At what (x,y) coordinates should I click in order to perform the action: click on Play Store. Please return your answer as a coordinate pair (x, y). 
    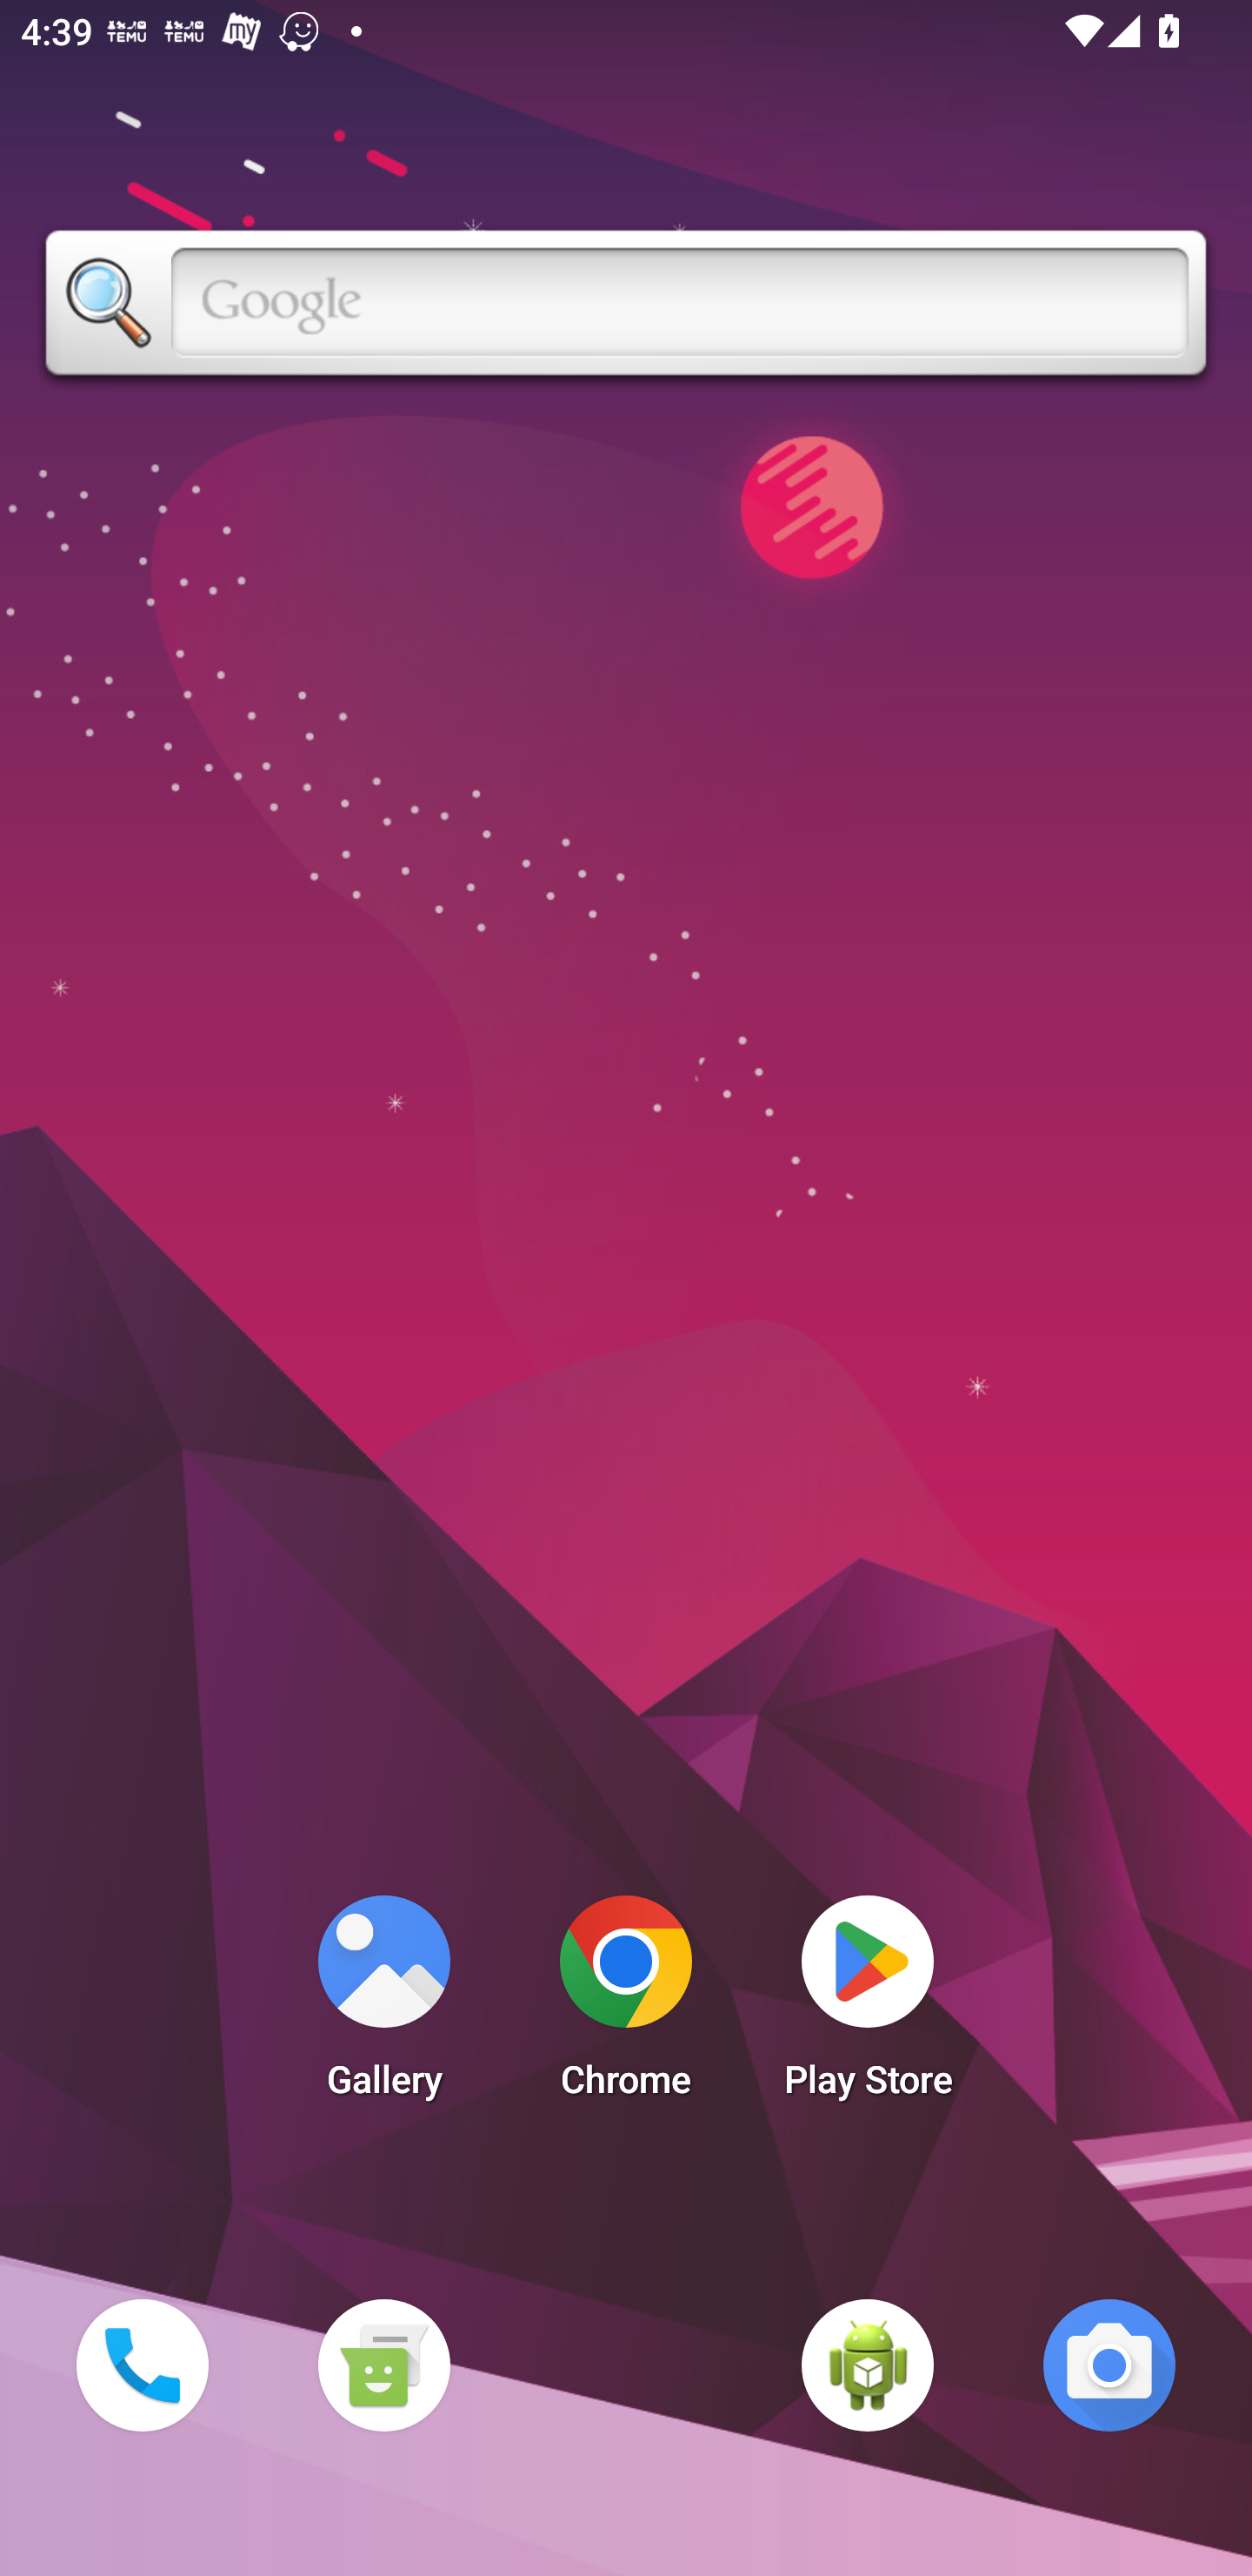
    Looking at the image, I should click on (868, 2005).